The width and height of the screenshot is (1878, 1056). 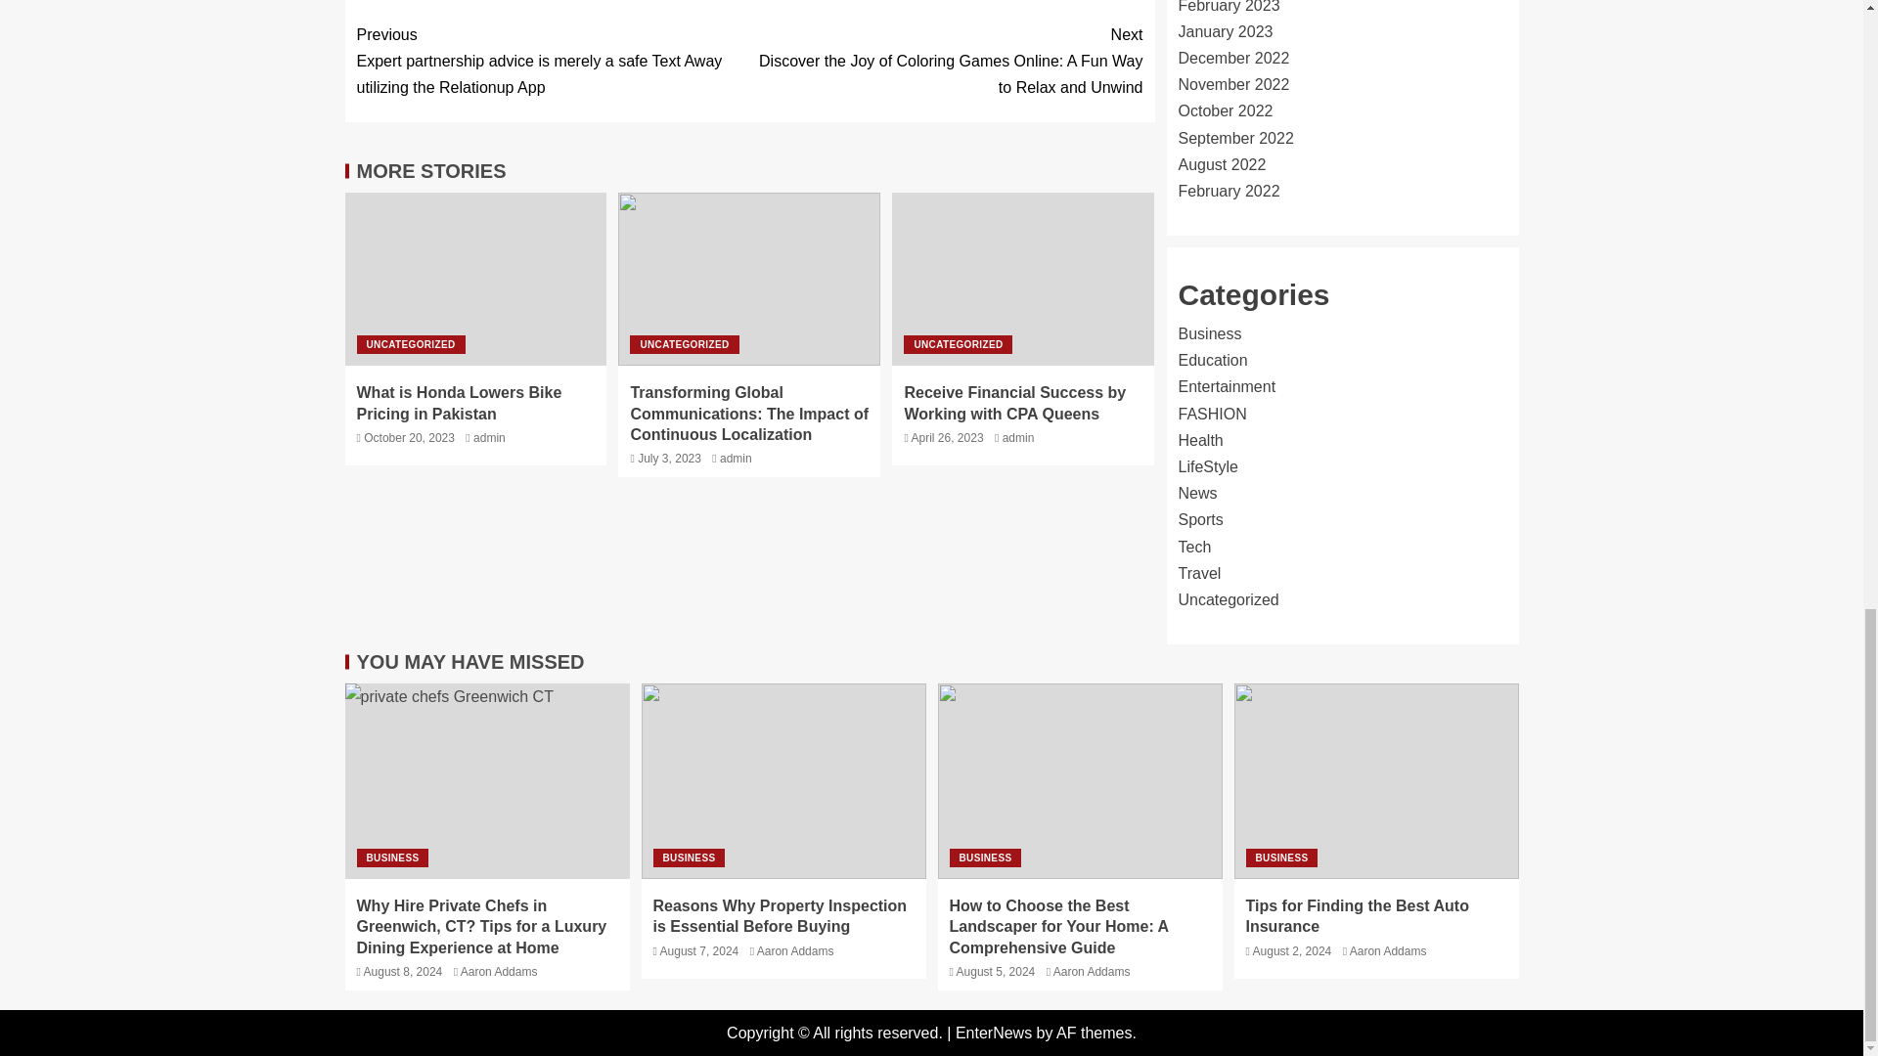 What do you see at coordinates (410, 344) in the screenshot?
I see `UNCATEGORIZED` at bounding box center [410, 344].